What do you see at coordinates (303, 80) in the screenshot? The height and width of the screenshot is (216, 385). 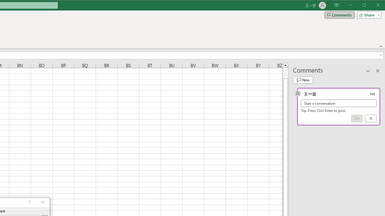 I see `New comment` at bounding box center [303, 80].